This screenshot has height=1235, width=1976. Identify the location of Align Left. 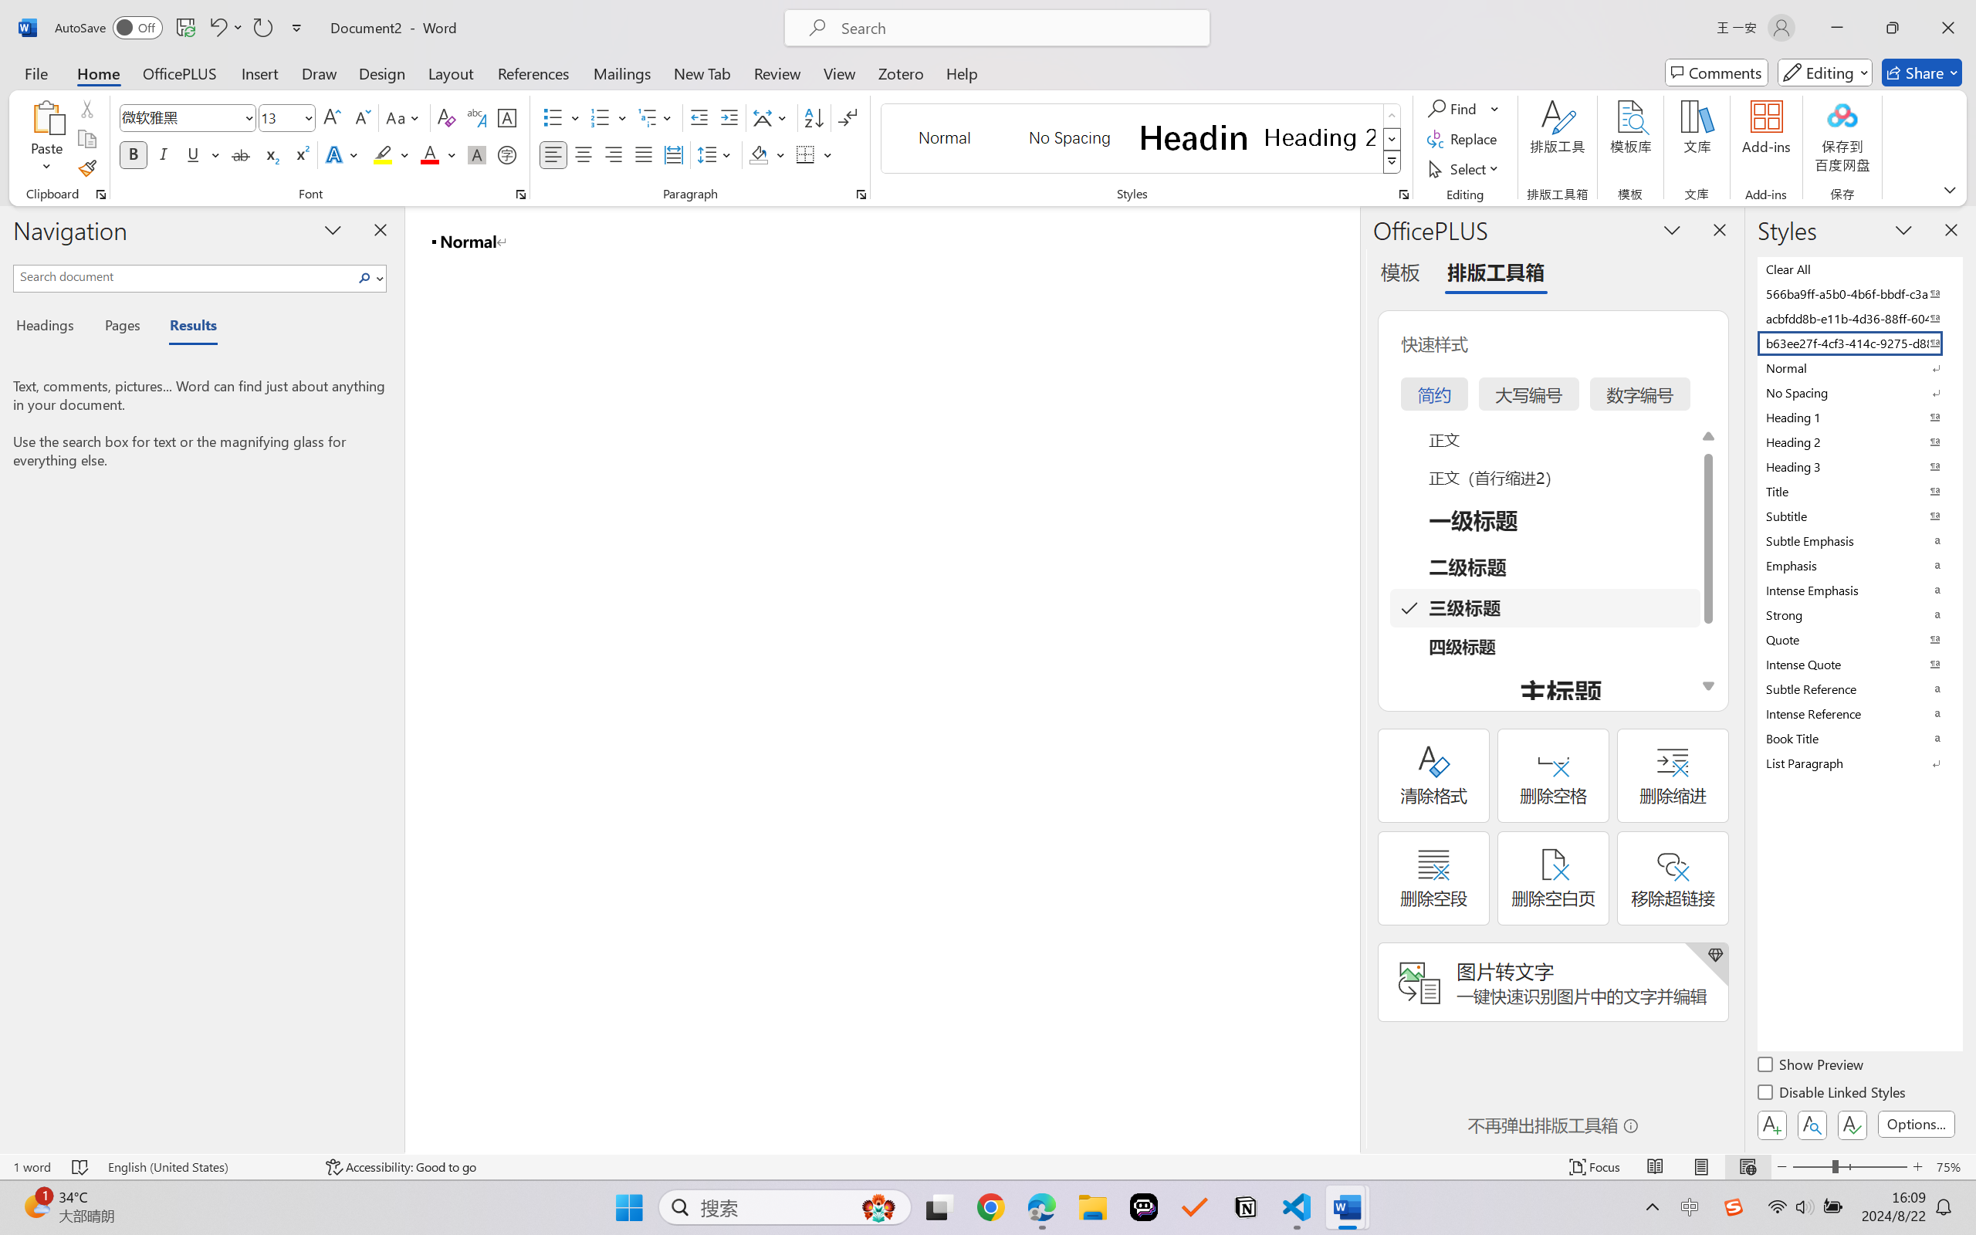
(553, 154).